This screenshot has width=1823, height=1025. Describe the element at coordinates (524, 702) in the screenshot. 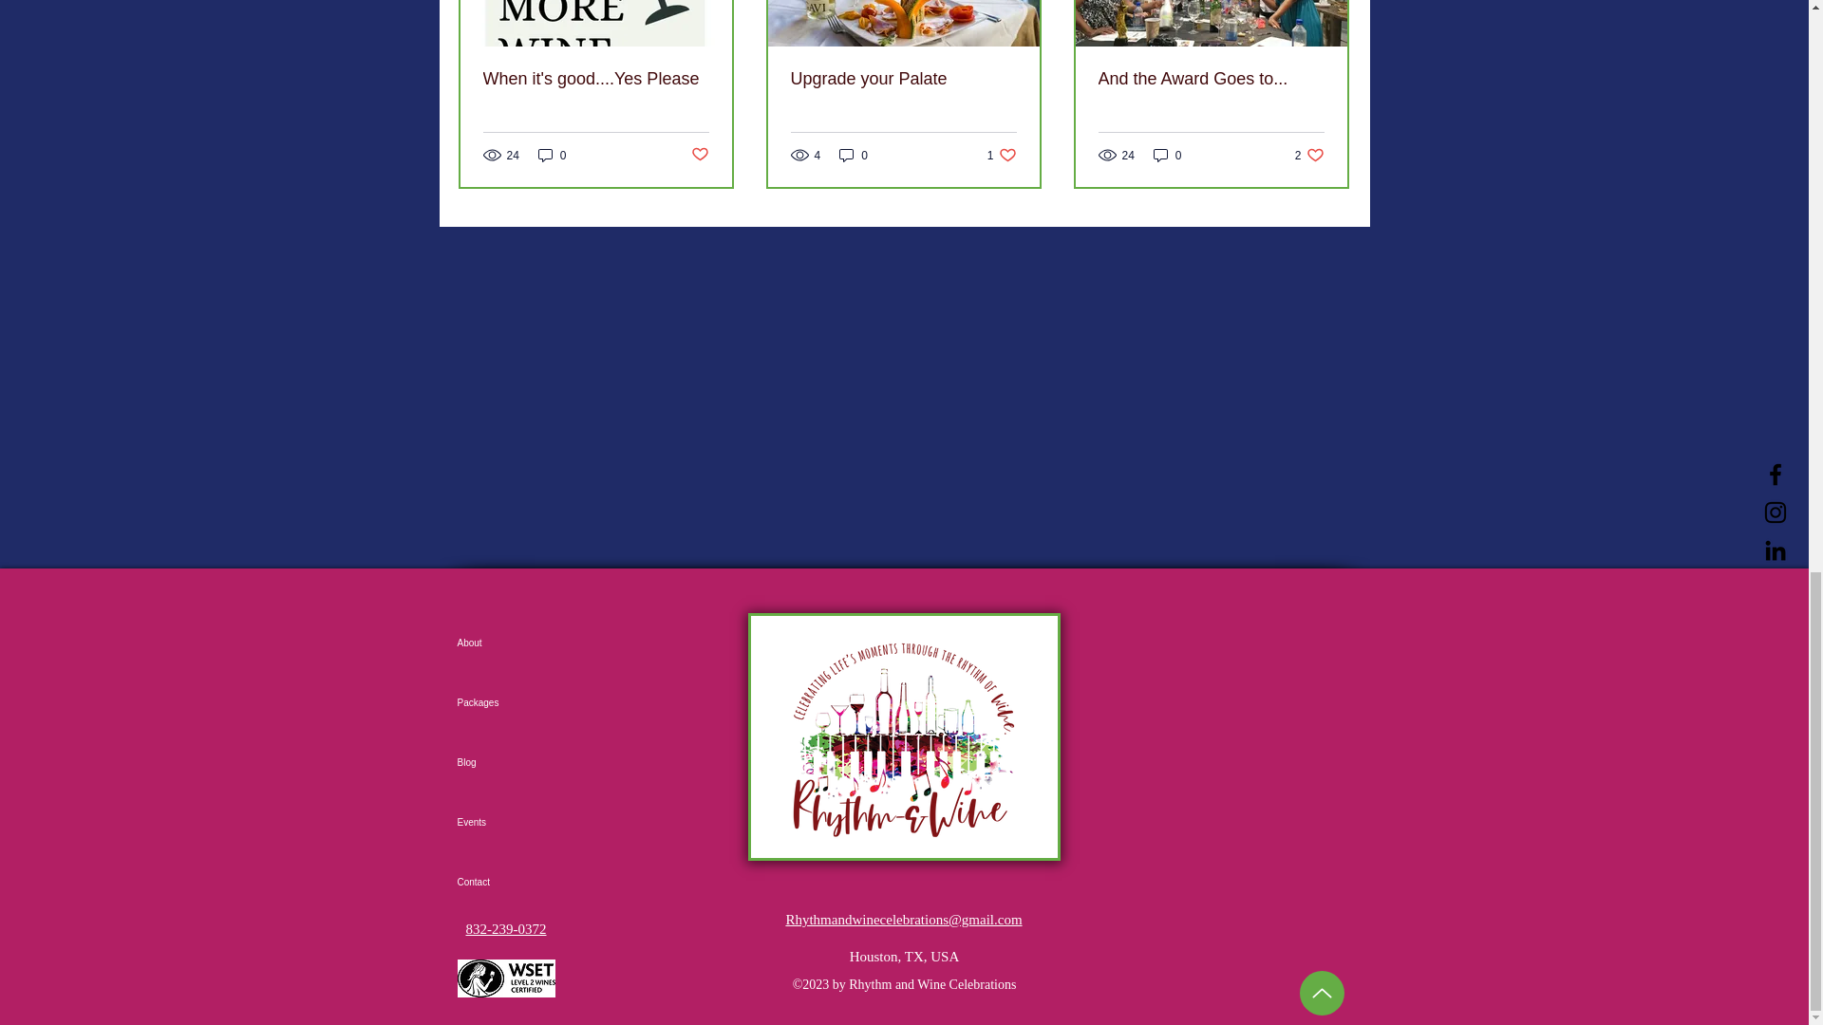

I see `Packages` at that location.